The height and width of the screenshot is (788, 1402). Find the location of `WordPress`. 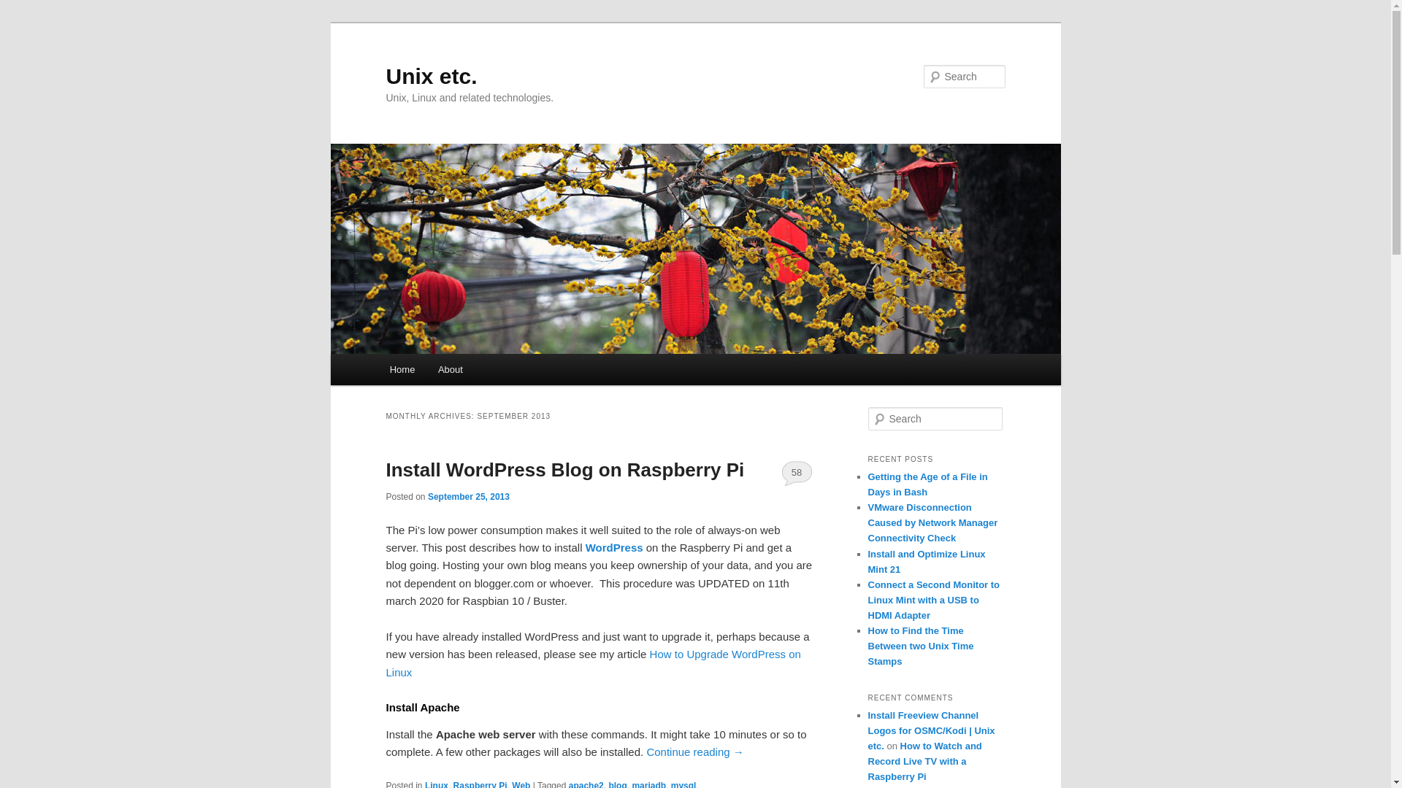

WordPress is located at coordinates (615, 547).